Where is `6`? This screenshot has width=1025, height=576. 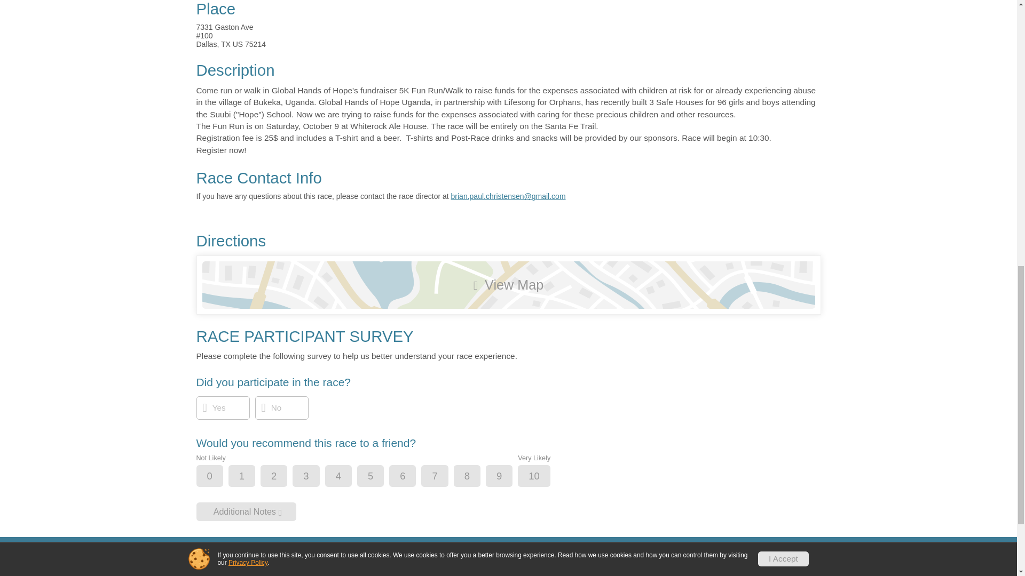 6 is located at coordinates (411, 476).